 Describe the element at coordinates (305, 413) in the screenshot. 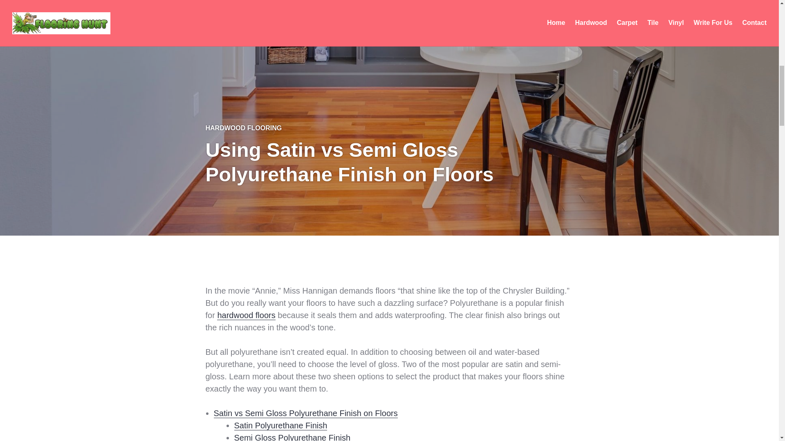

I see `Satin vs Semi Gloss Polyurethane Finish on Floors` at that location.